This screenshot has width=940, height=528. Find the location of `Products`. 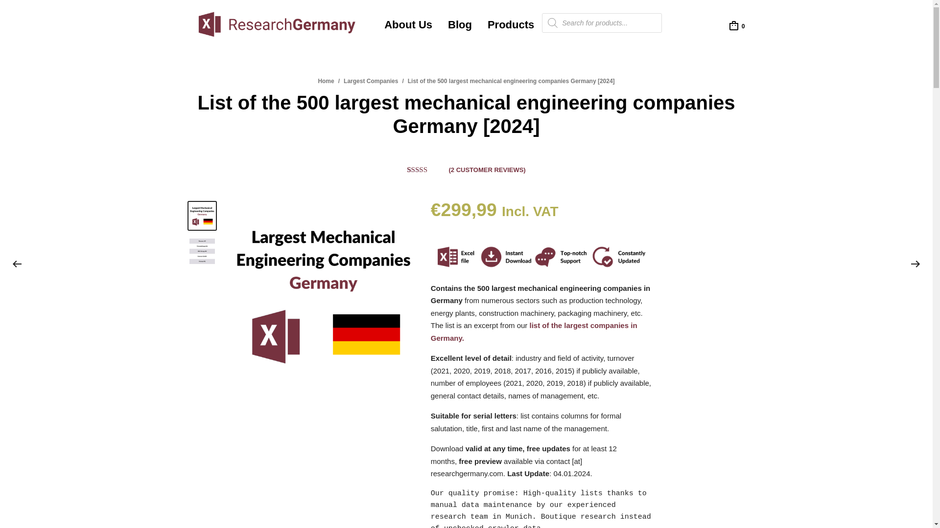

Products is located at coordinates (511, 25).